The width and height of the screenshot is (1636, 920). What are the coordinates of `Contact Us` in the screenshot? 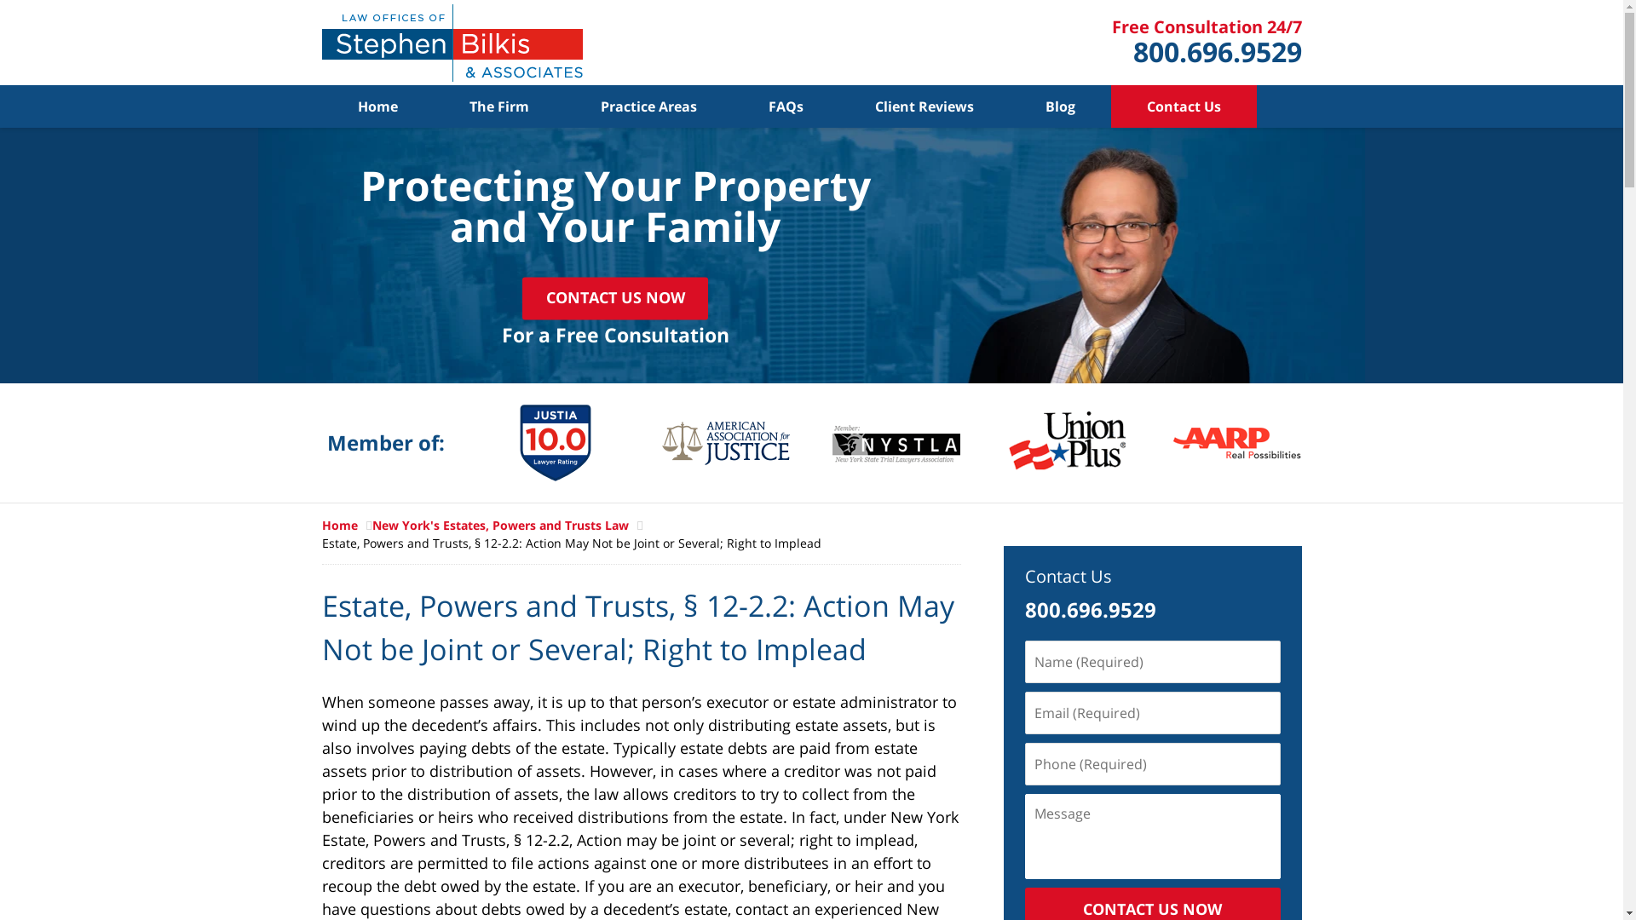 It's located at (1184, 106).